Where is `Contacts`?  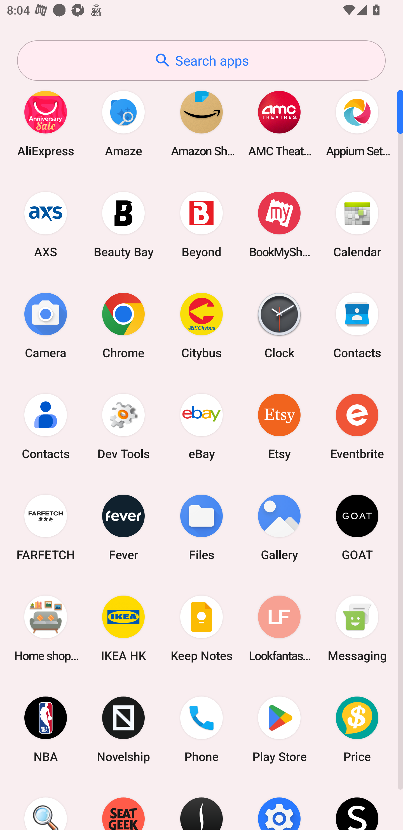 Contacts is located at coordinates (357, 325).